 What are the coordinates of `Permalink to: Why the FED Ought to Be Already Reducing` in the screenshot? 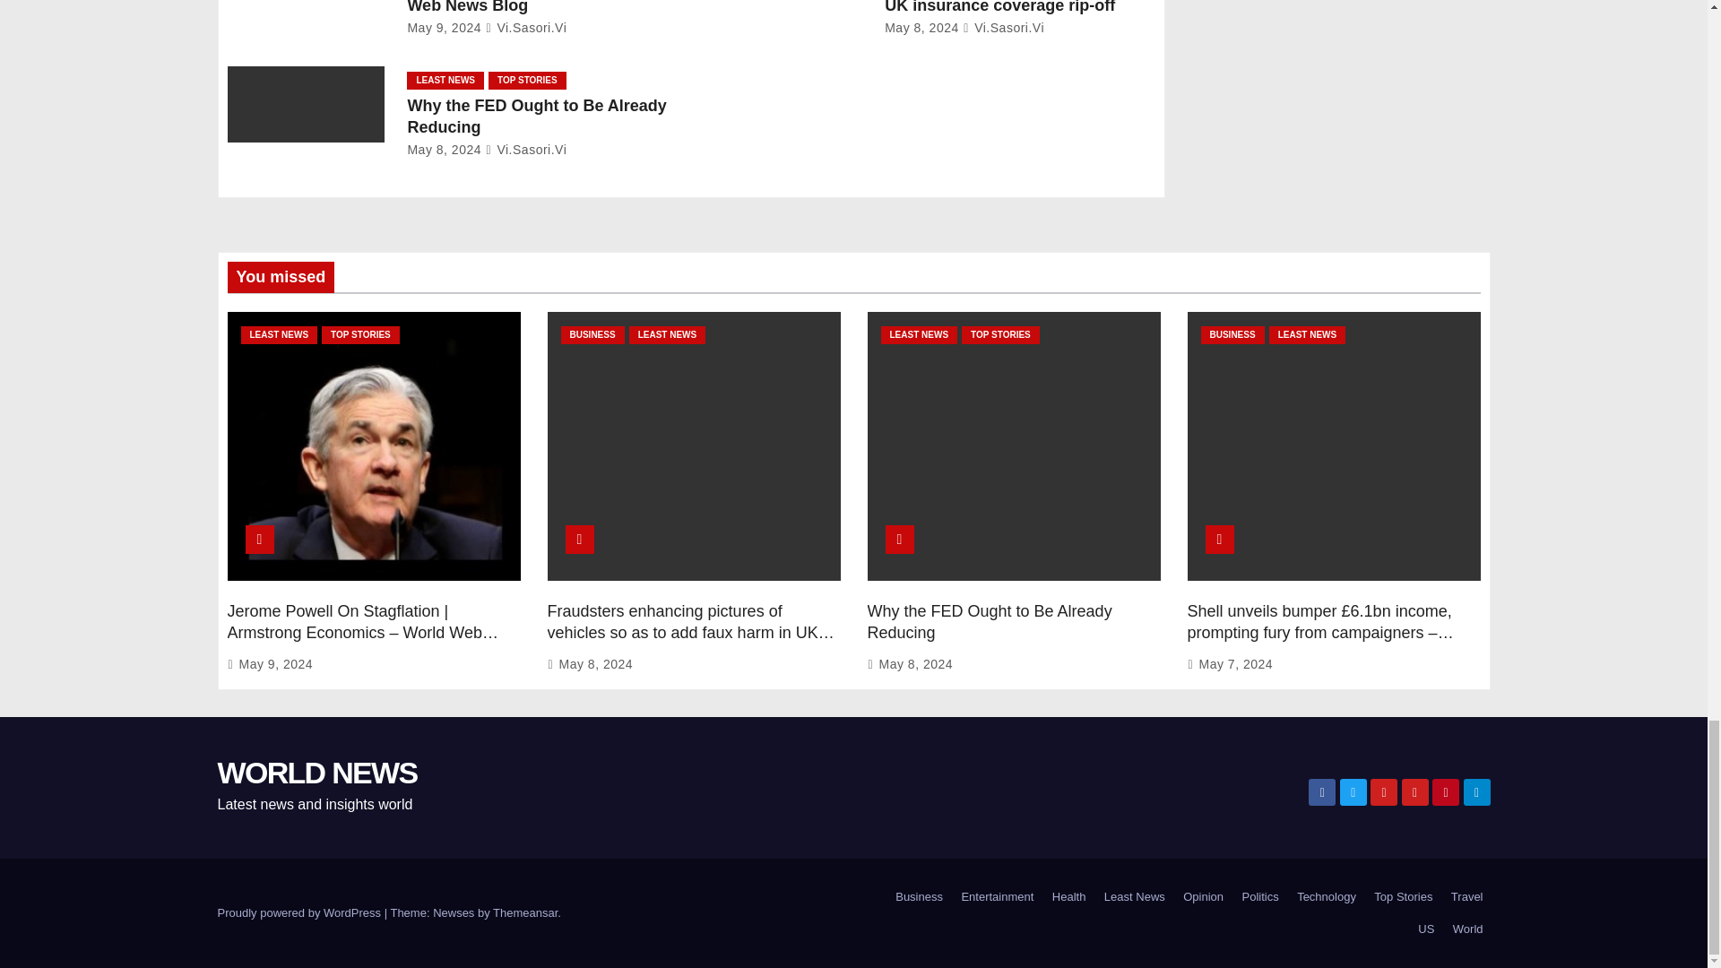 It's located at (990, 622).